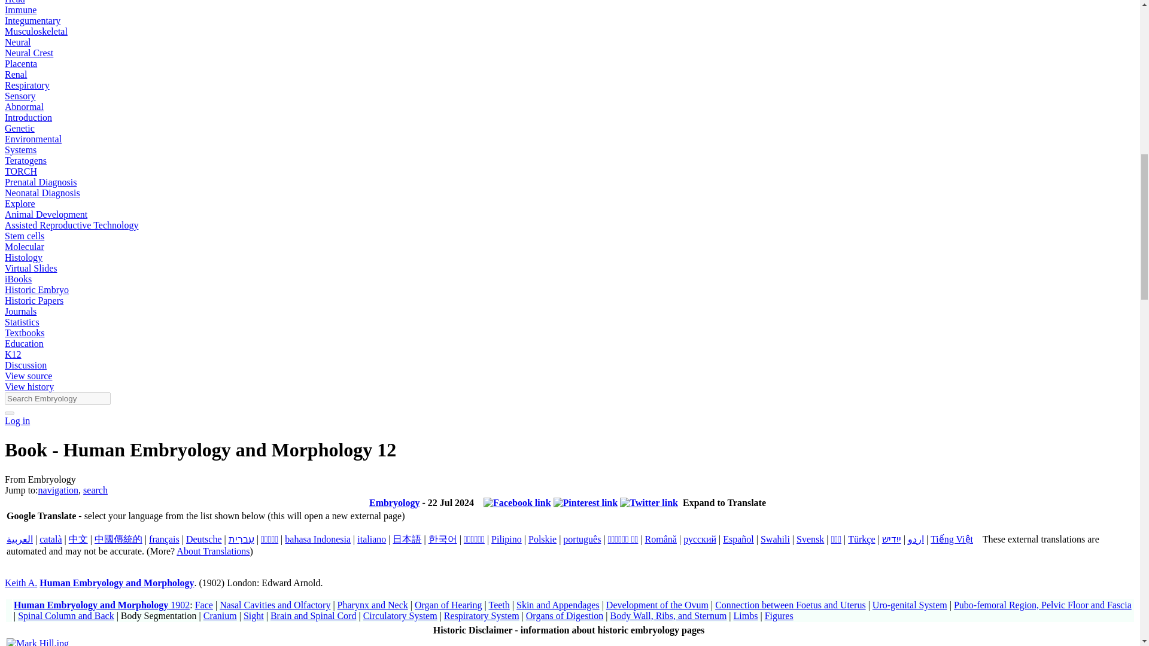 This screenshot has width=1149, height=646. I want to click on Book - Human Embryology and Morphology, so click(116, 583).